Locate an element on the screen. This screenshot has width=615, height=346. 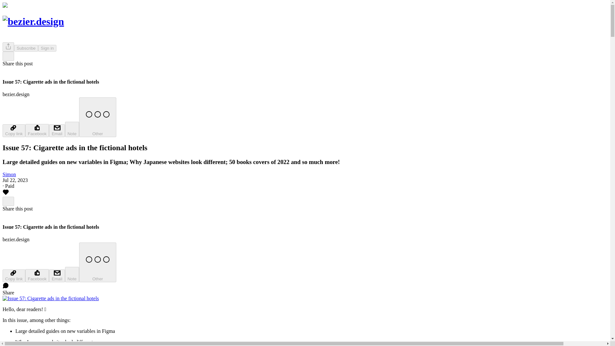
Email is located at coordinates (57, 276).